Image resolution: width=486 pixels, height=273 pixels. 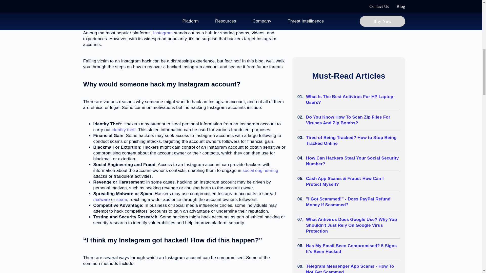 What do you see at coordinates (260, 170) in the screenshot?
I see `social engineering` at bounding box center [260, 170].